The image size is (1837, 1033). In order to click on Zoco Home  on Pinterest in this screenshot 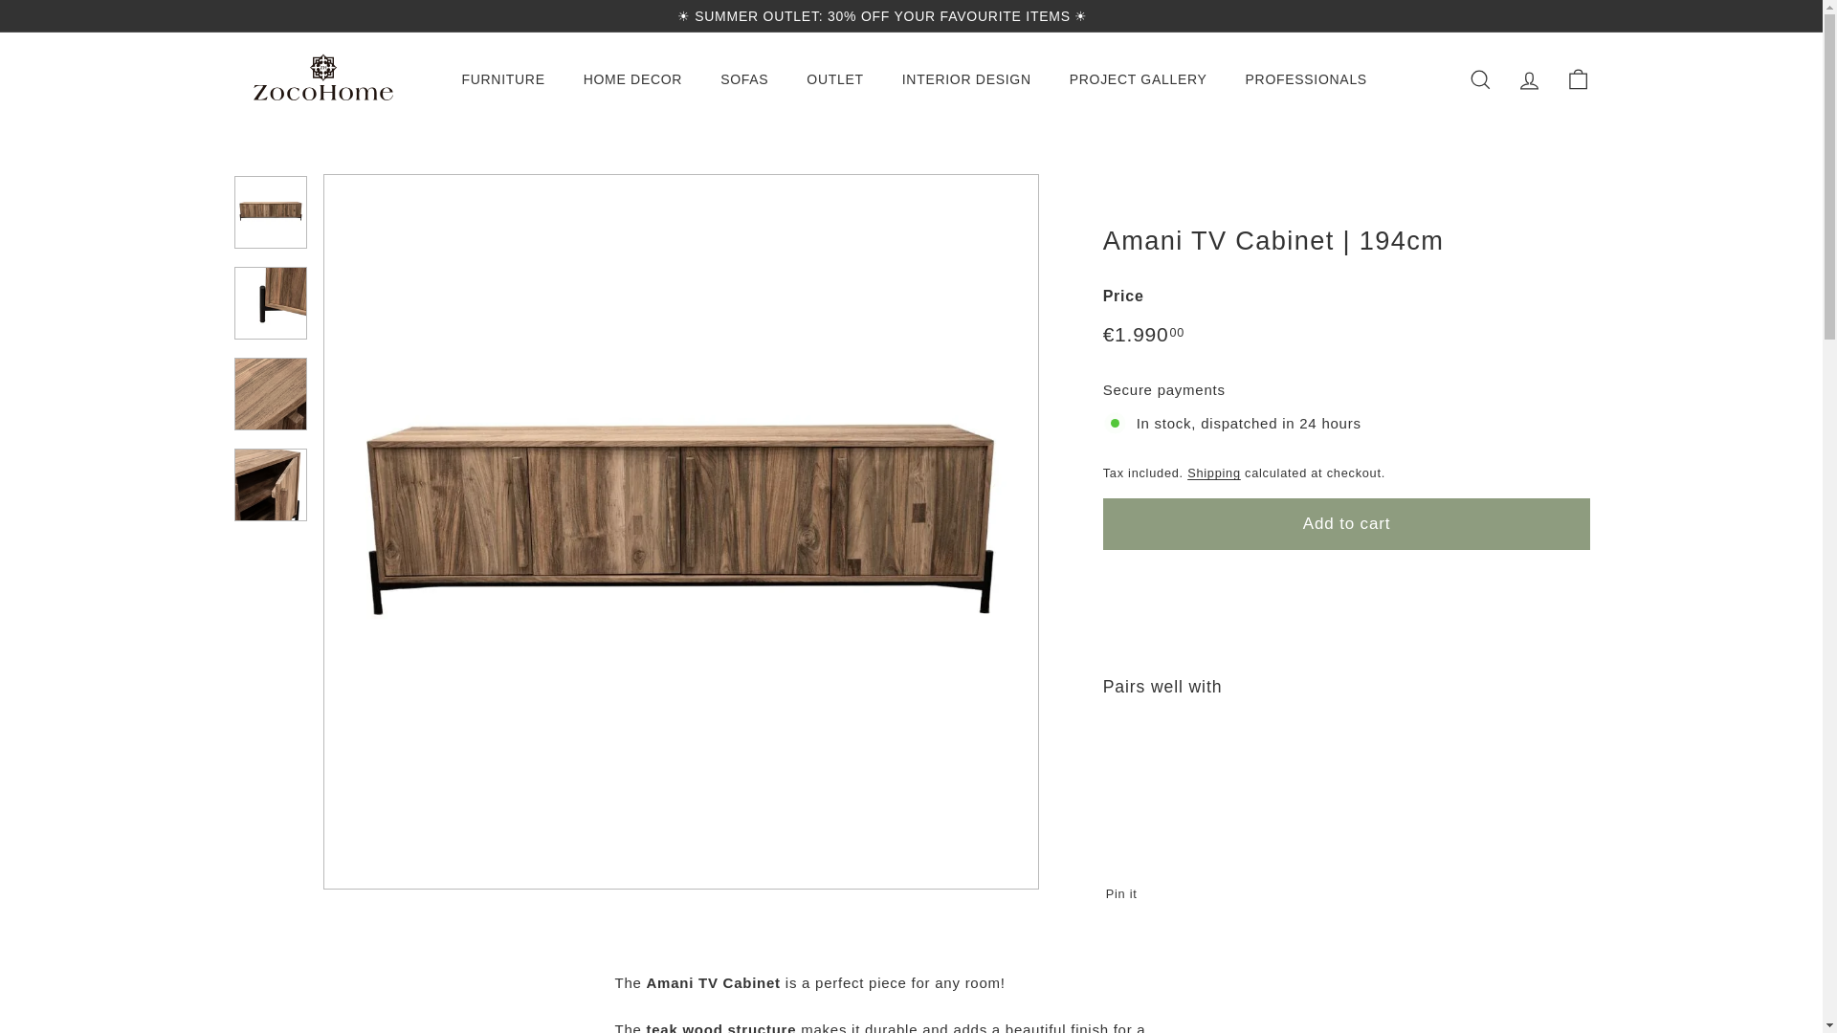, I will do `click(1575, 15)`.